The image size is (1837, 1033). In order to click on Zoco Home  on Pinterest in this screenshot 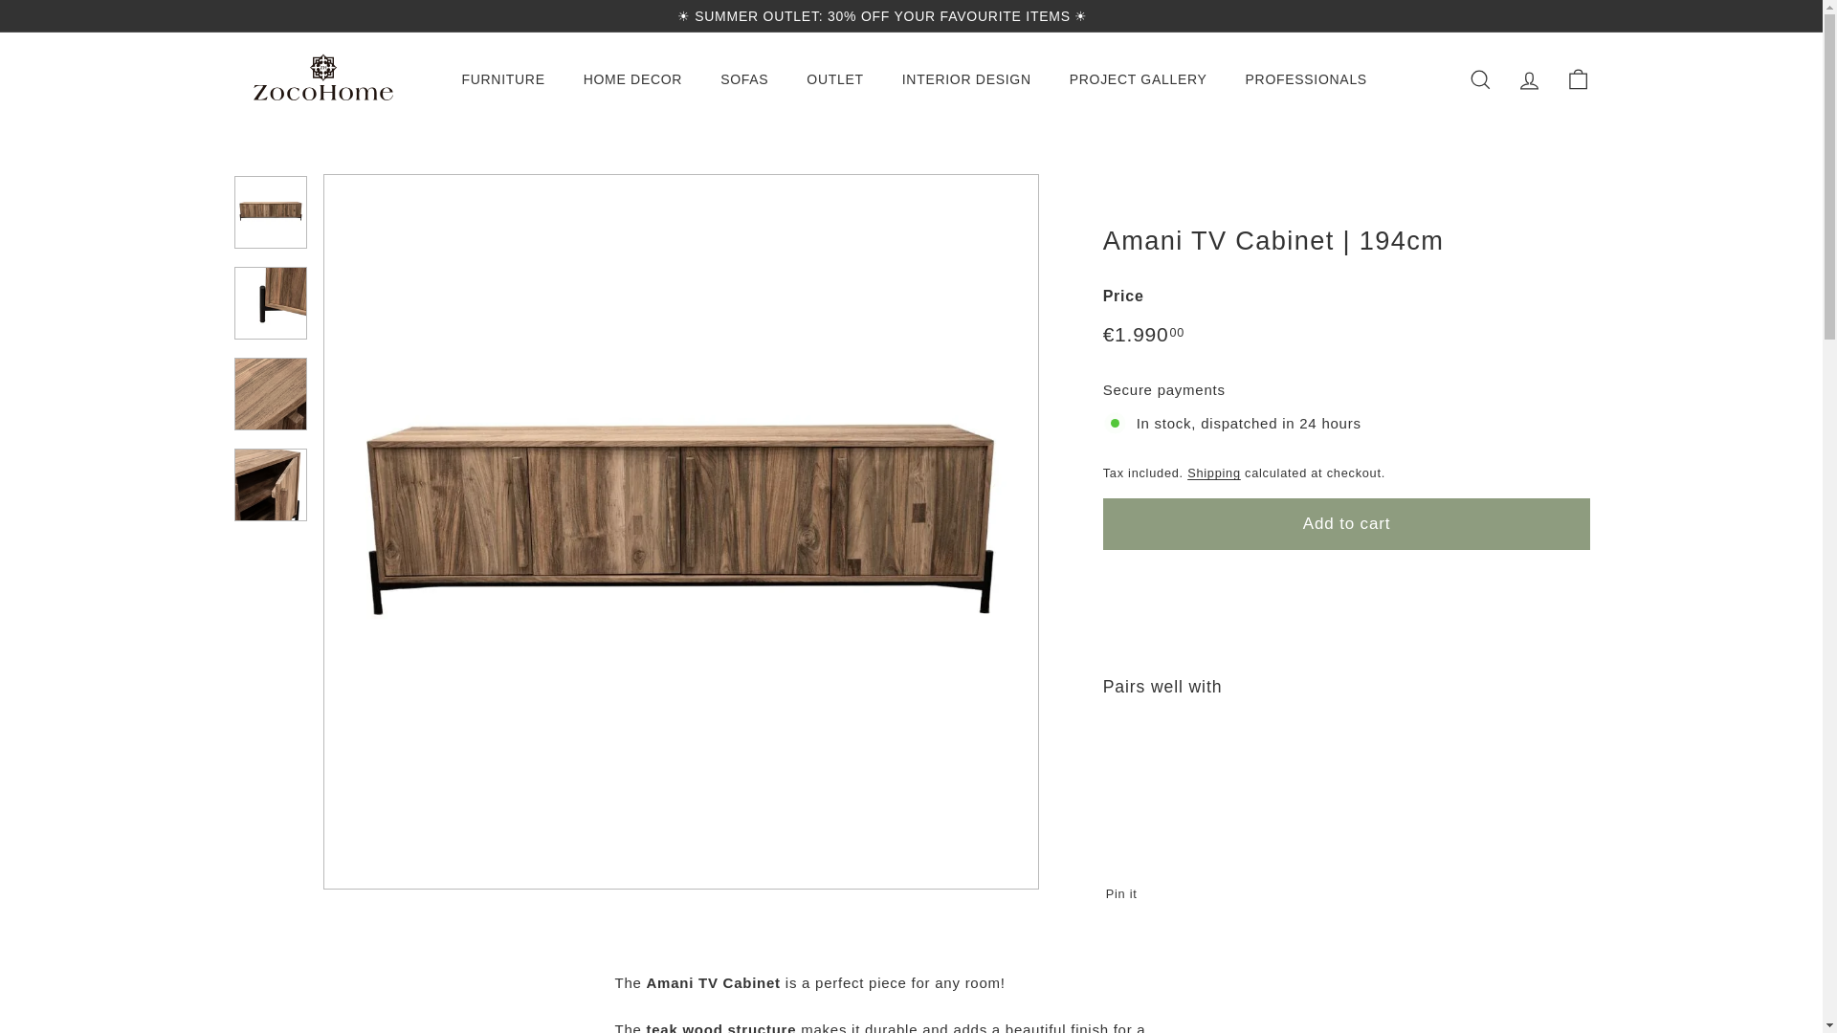, I will do `click(1575, 15)`.